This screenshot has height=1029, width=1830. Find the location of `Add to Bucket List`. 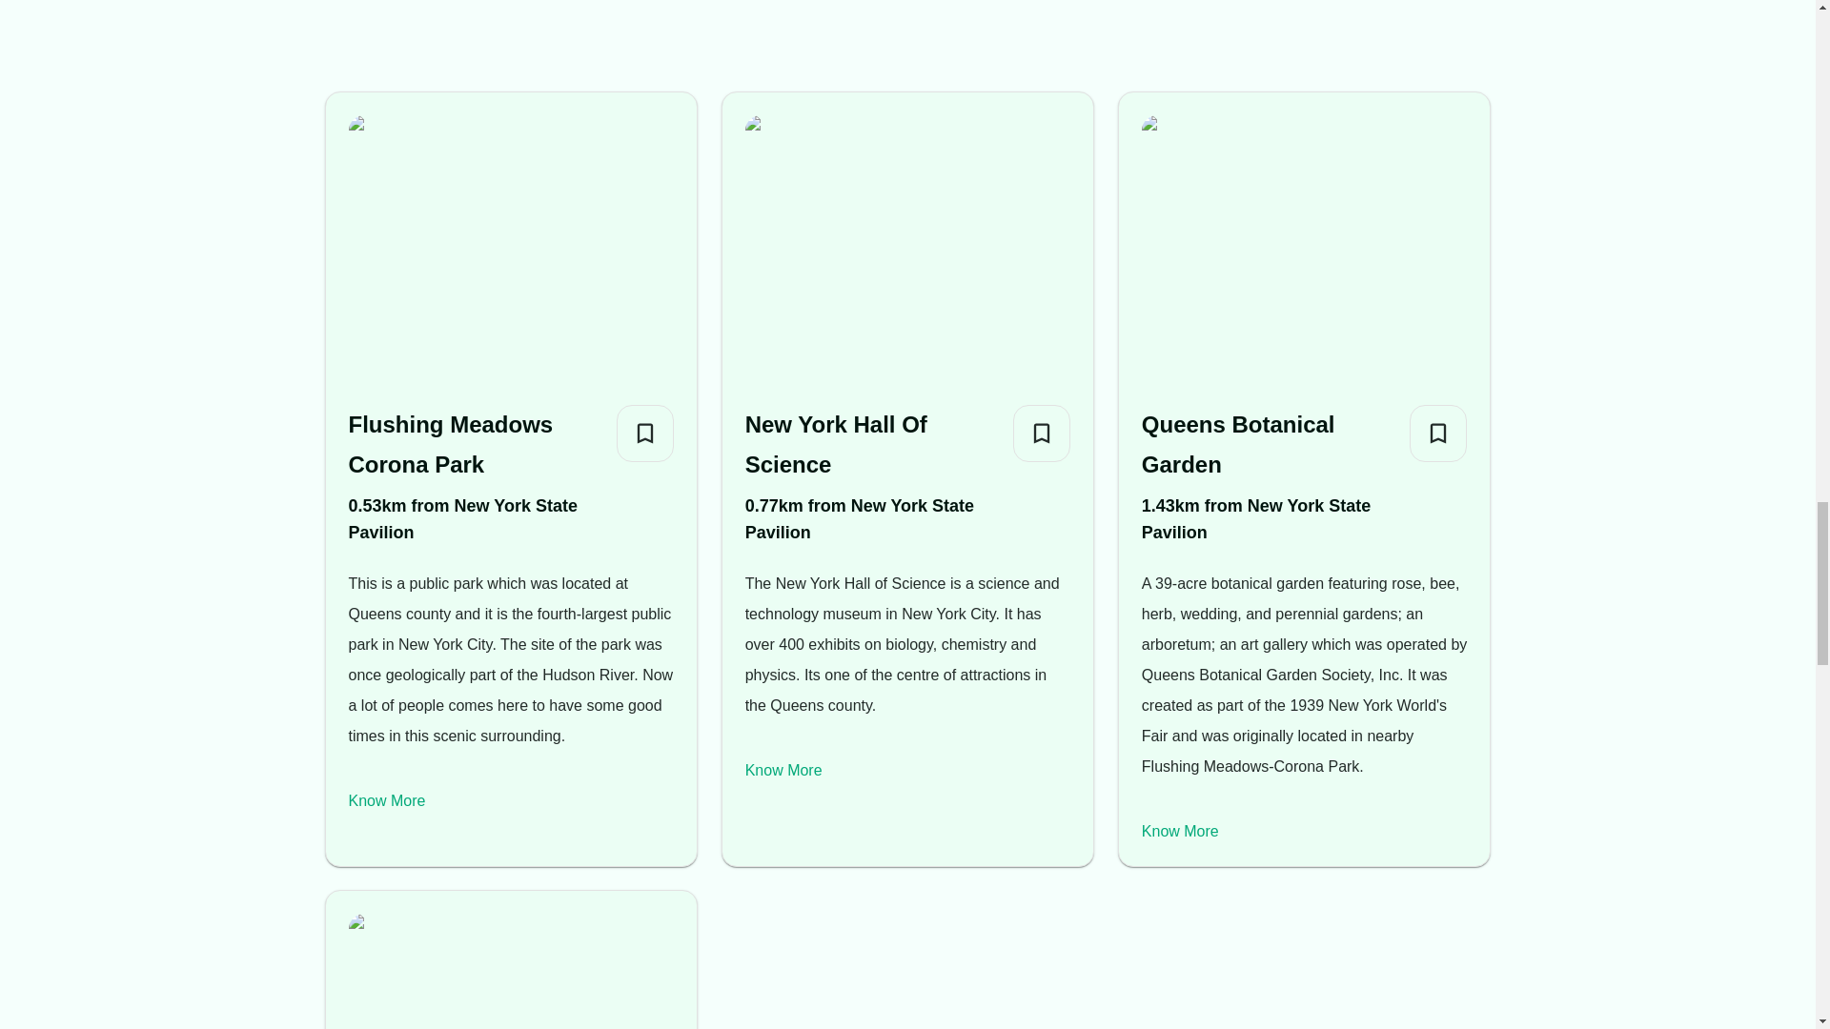

Add to Bucket List is located at coordinates (1437, 433).